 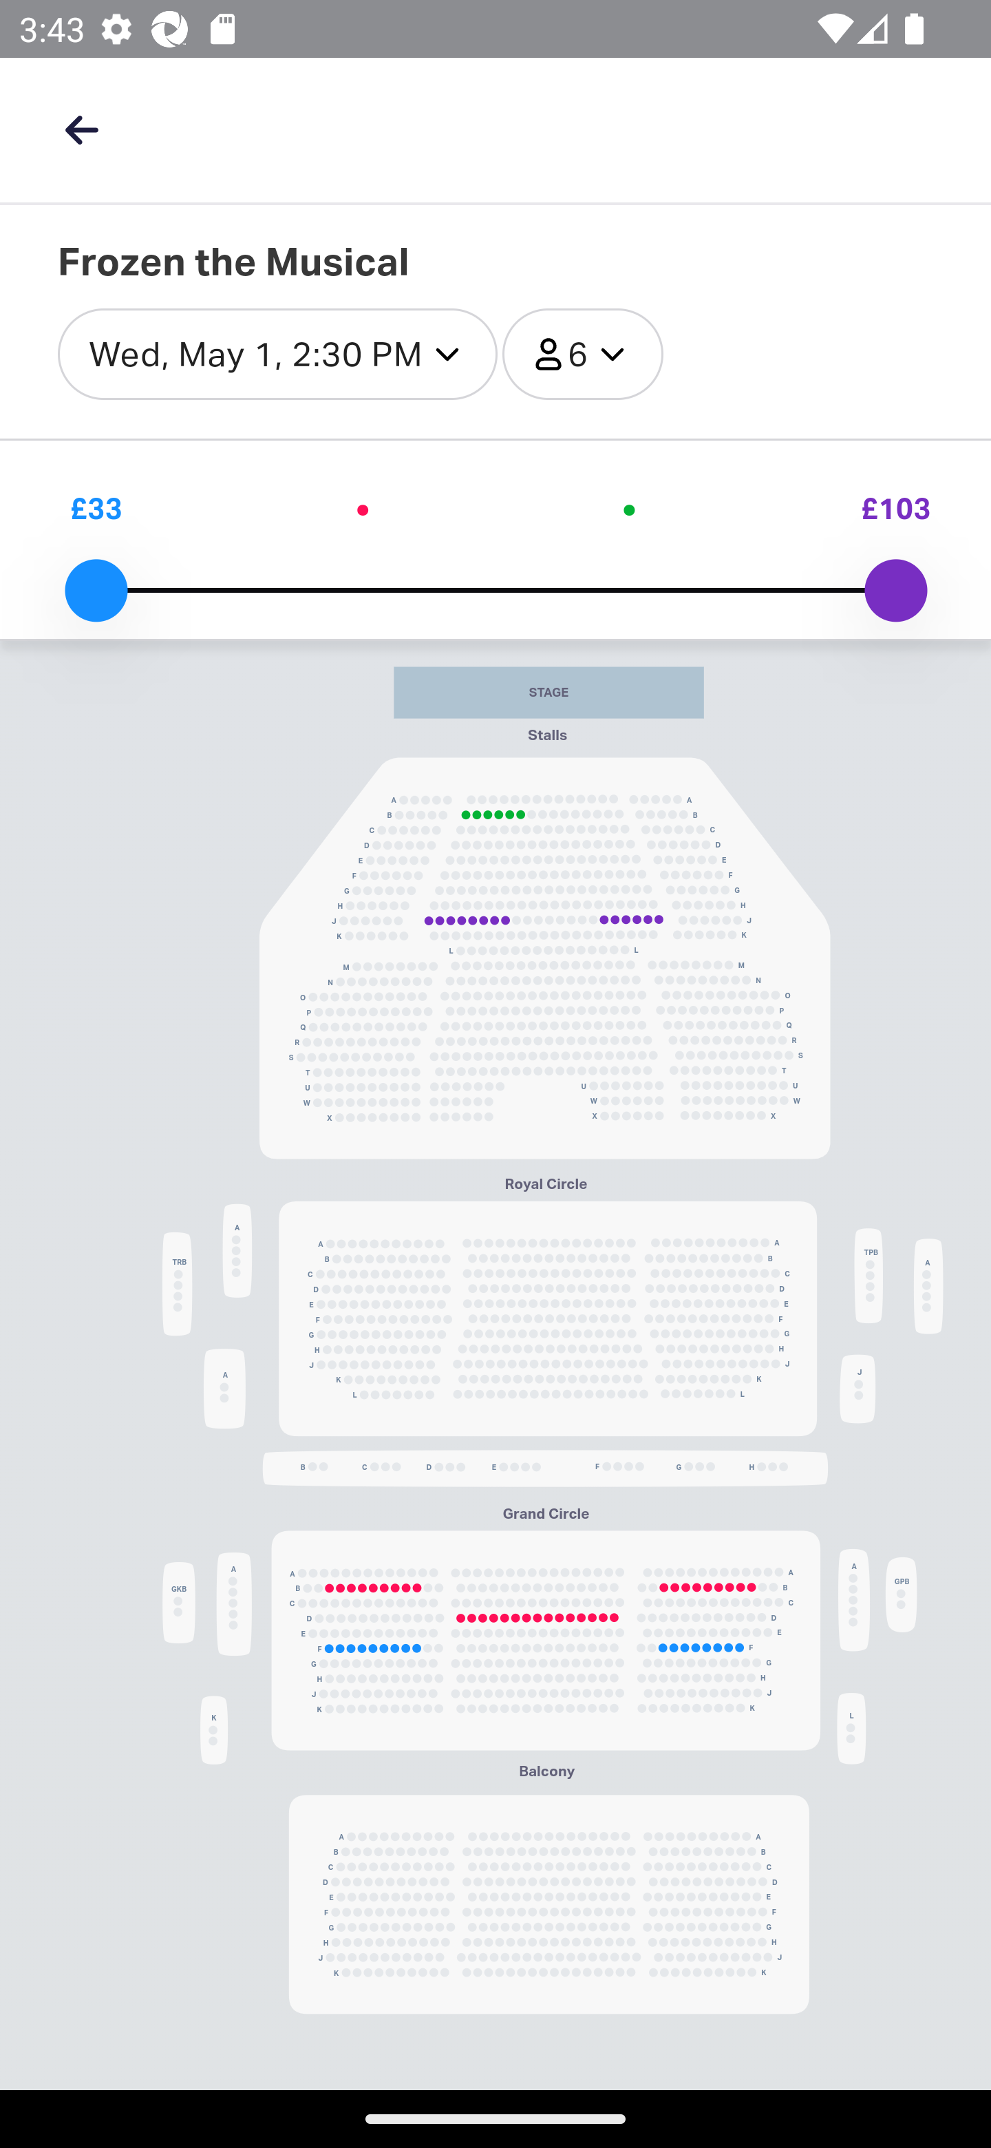 I want to click on A B C D E F G H J K A B C D E F G H J K, so click(x=549, y=1904).